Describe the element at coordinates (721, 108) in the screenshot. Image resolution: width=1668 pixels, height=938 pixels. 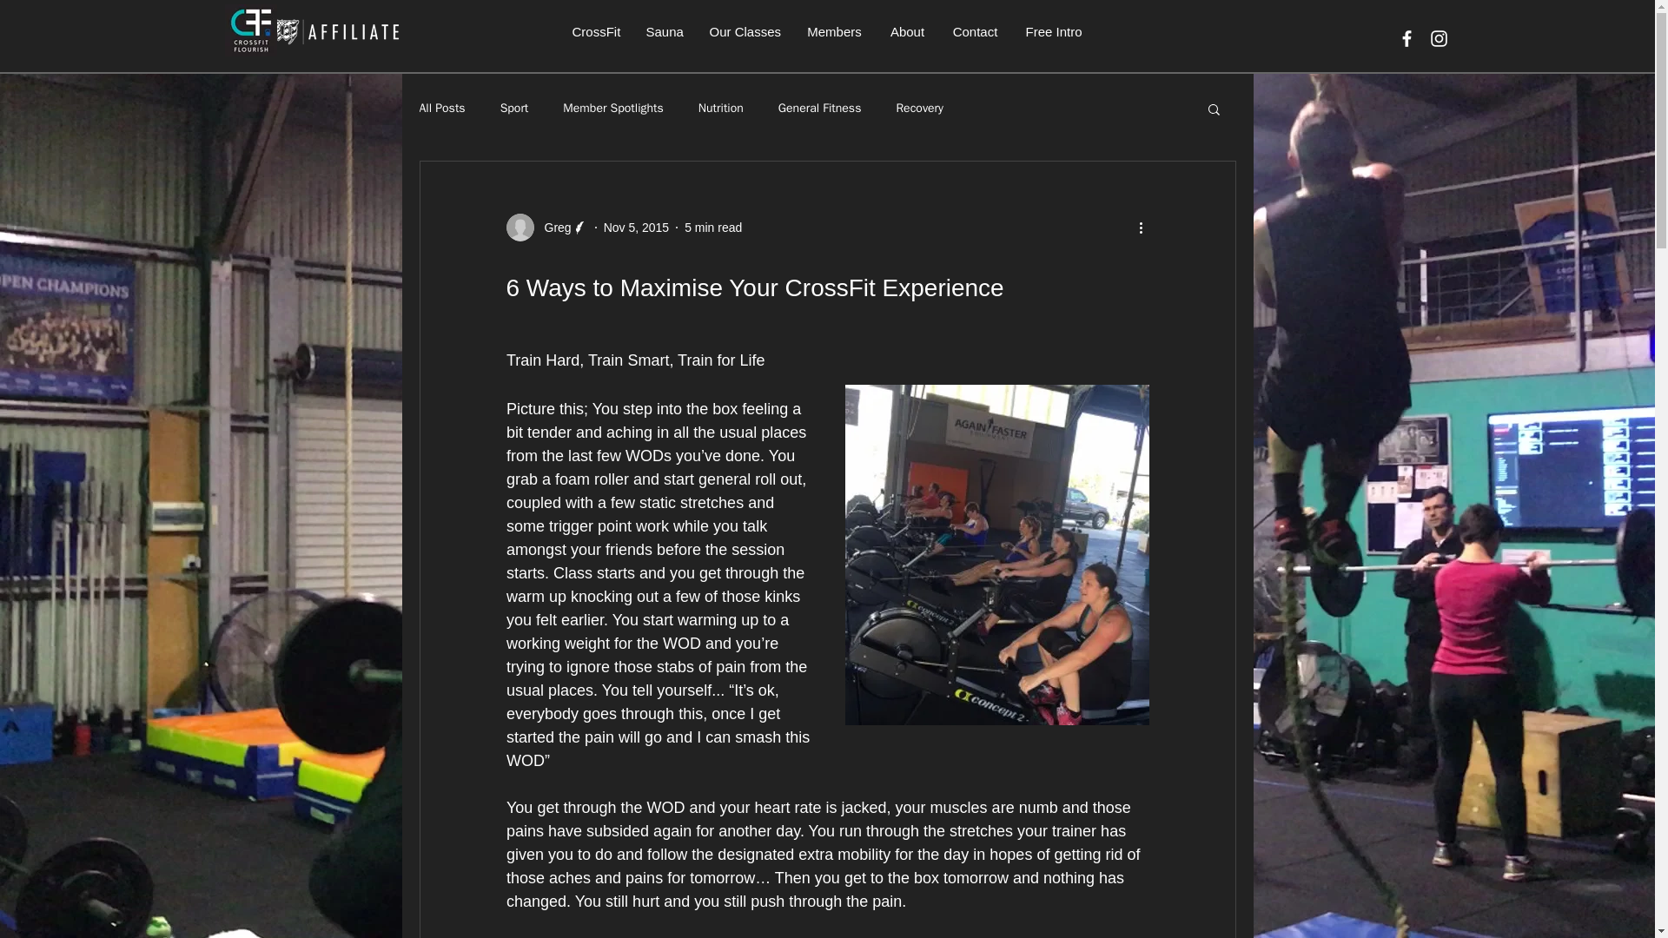
I see `Nutrition` at that location.